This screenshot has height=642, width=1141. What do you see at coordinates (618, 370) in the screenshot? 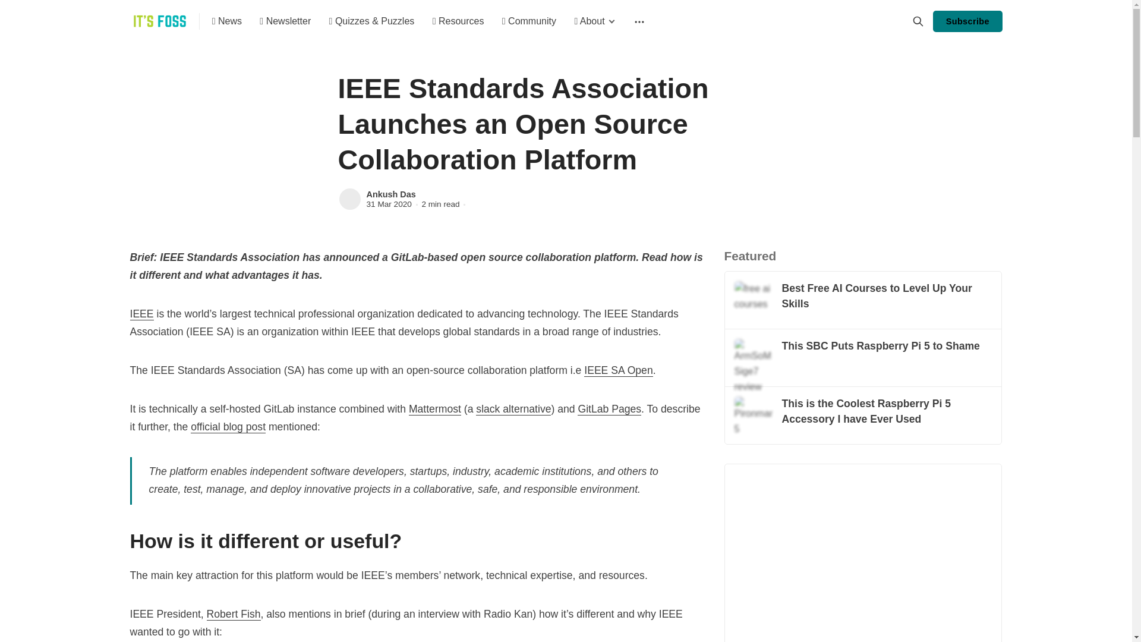
I see `IEEE SA Open` at bounding box center [618, 370].